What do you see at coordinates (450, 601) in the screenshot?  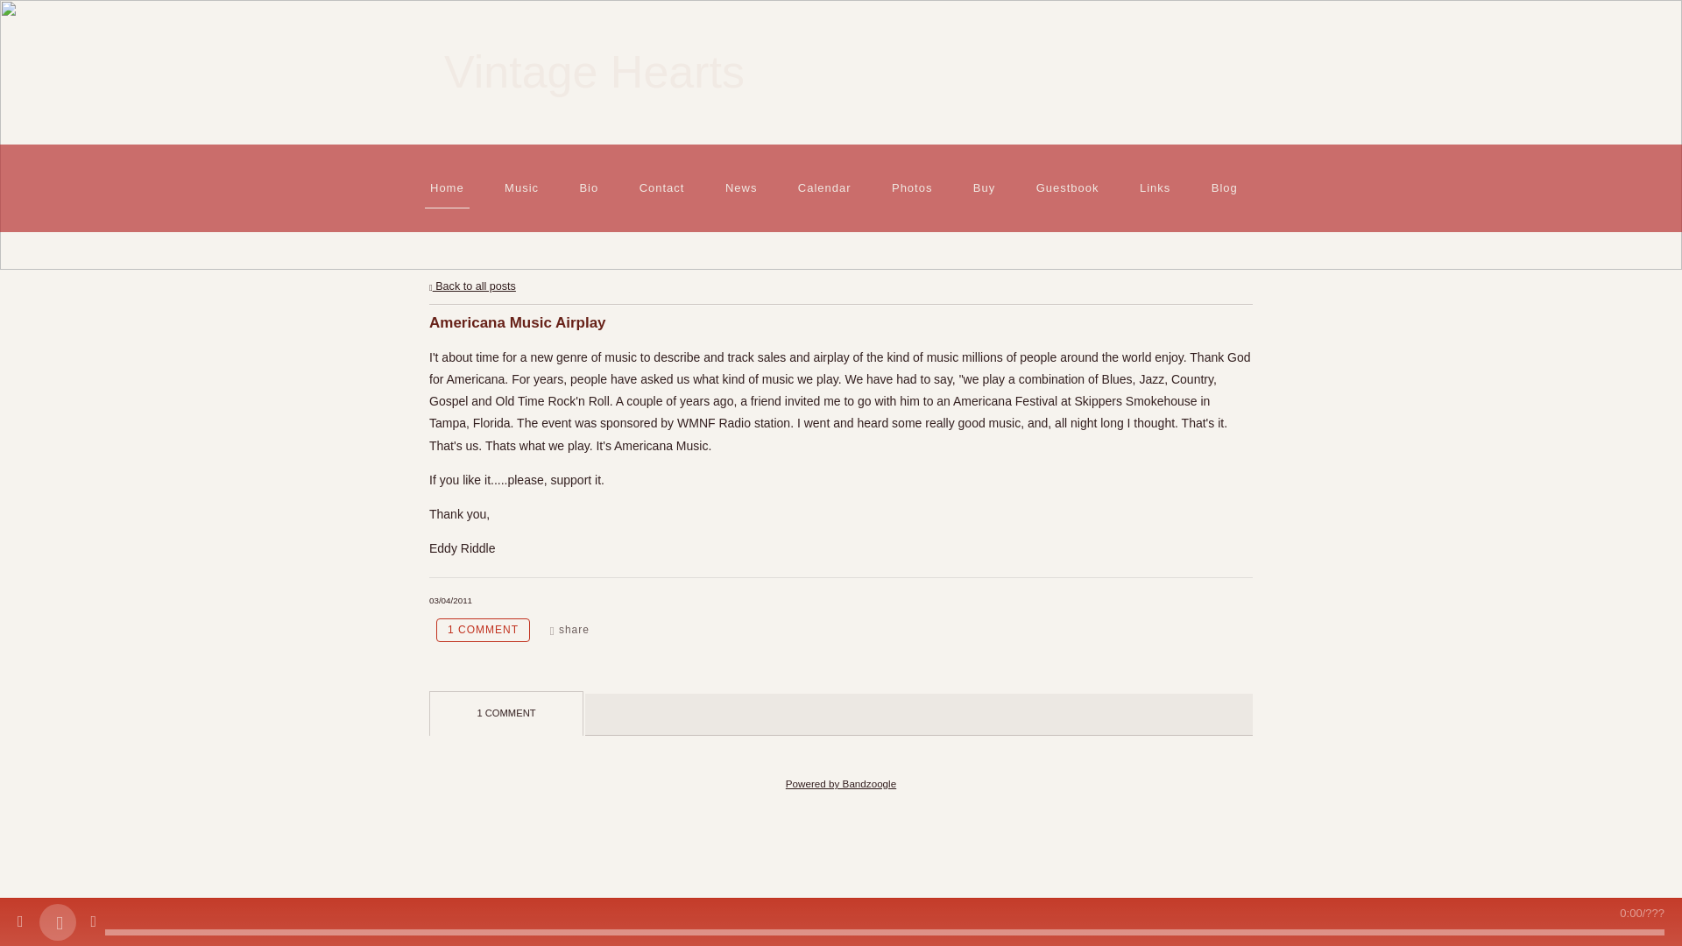 I see `March 04, 2011 15:10` at bounding box center [450, 601].